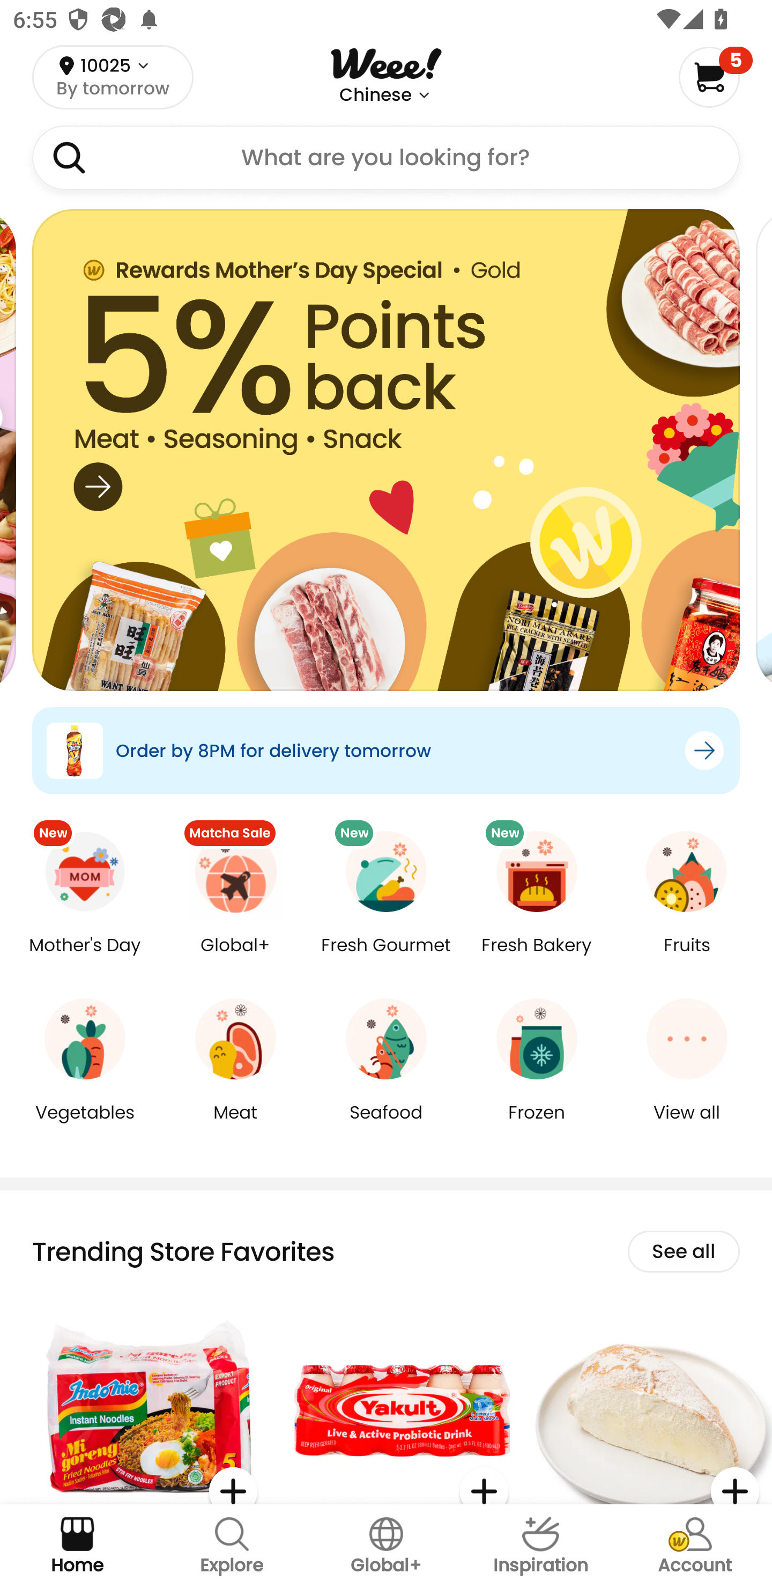 Image resolution: width=772 pixels, height=1588 pixels. I want to click on Home, so click(77, 1546).